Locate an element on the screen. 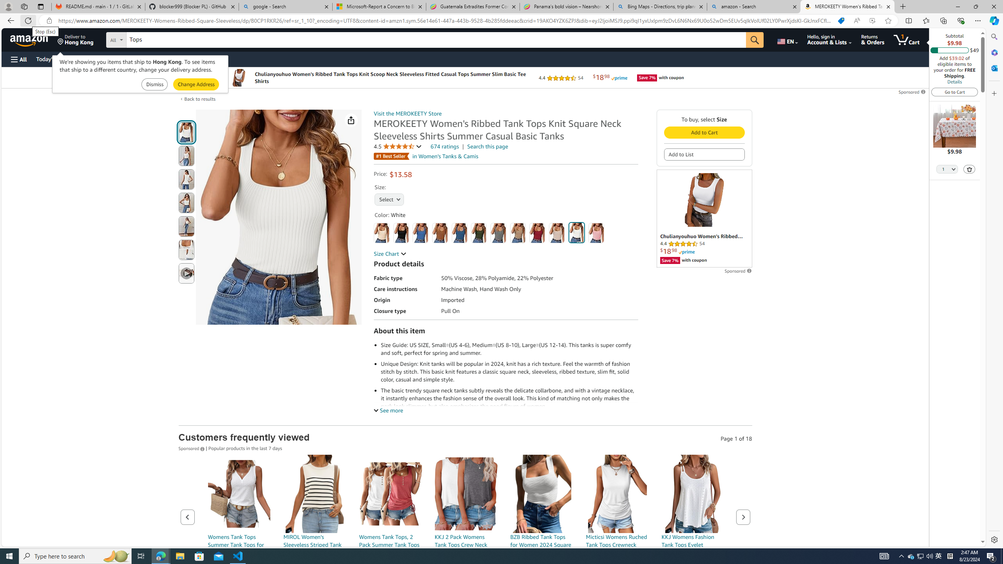 The width and height of the screenshot is (1003, 564). Quantity Selector is located at coordinates (947, 170).